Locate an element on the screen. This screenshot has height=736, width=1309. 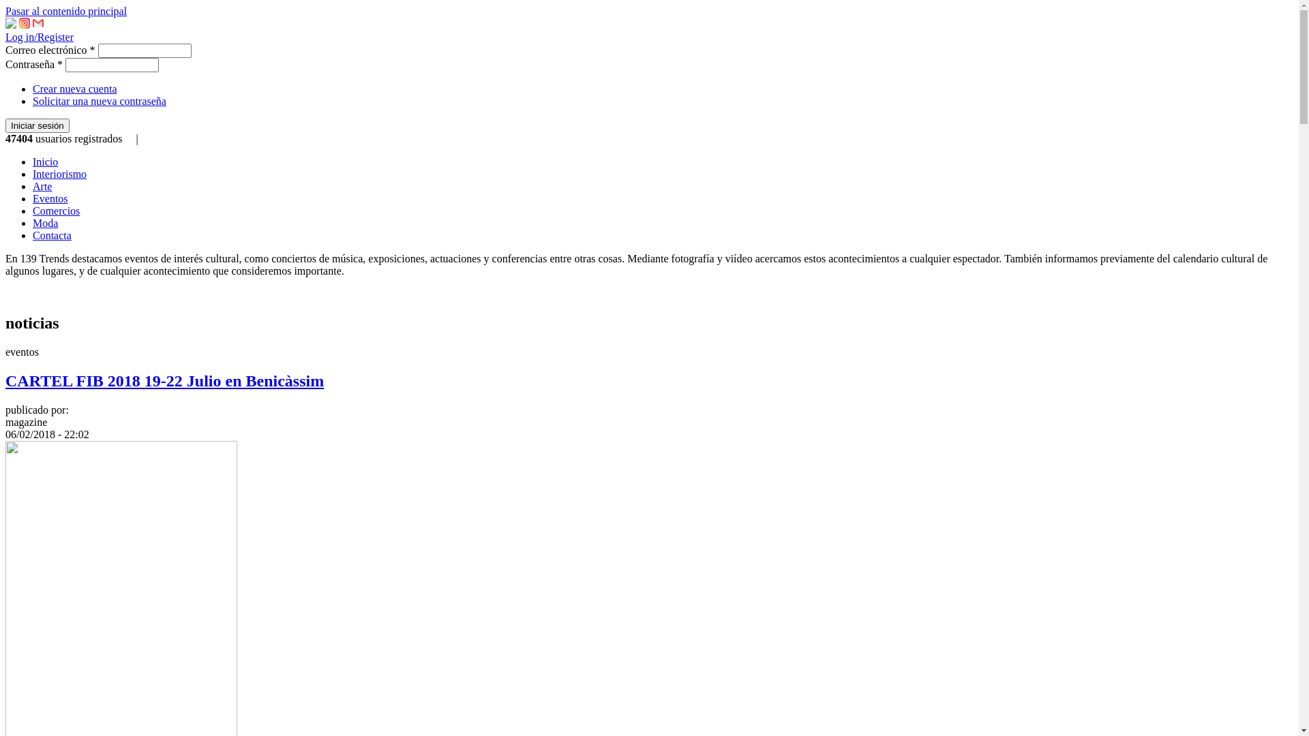
Arte is located at coordinates (42, 187).